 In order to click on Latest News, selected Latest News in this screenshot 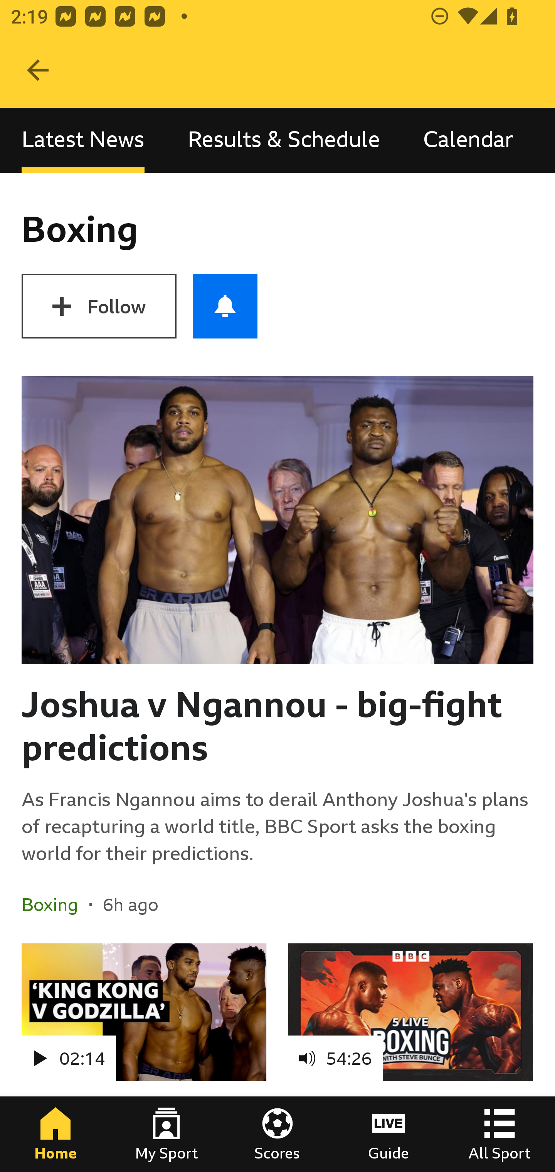, I will do `click(83, 140)`.